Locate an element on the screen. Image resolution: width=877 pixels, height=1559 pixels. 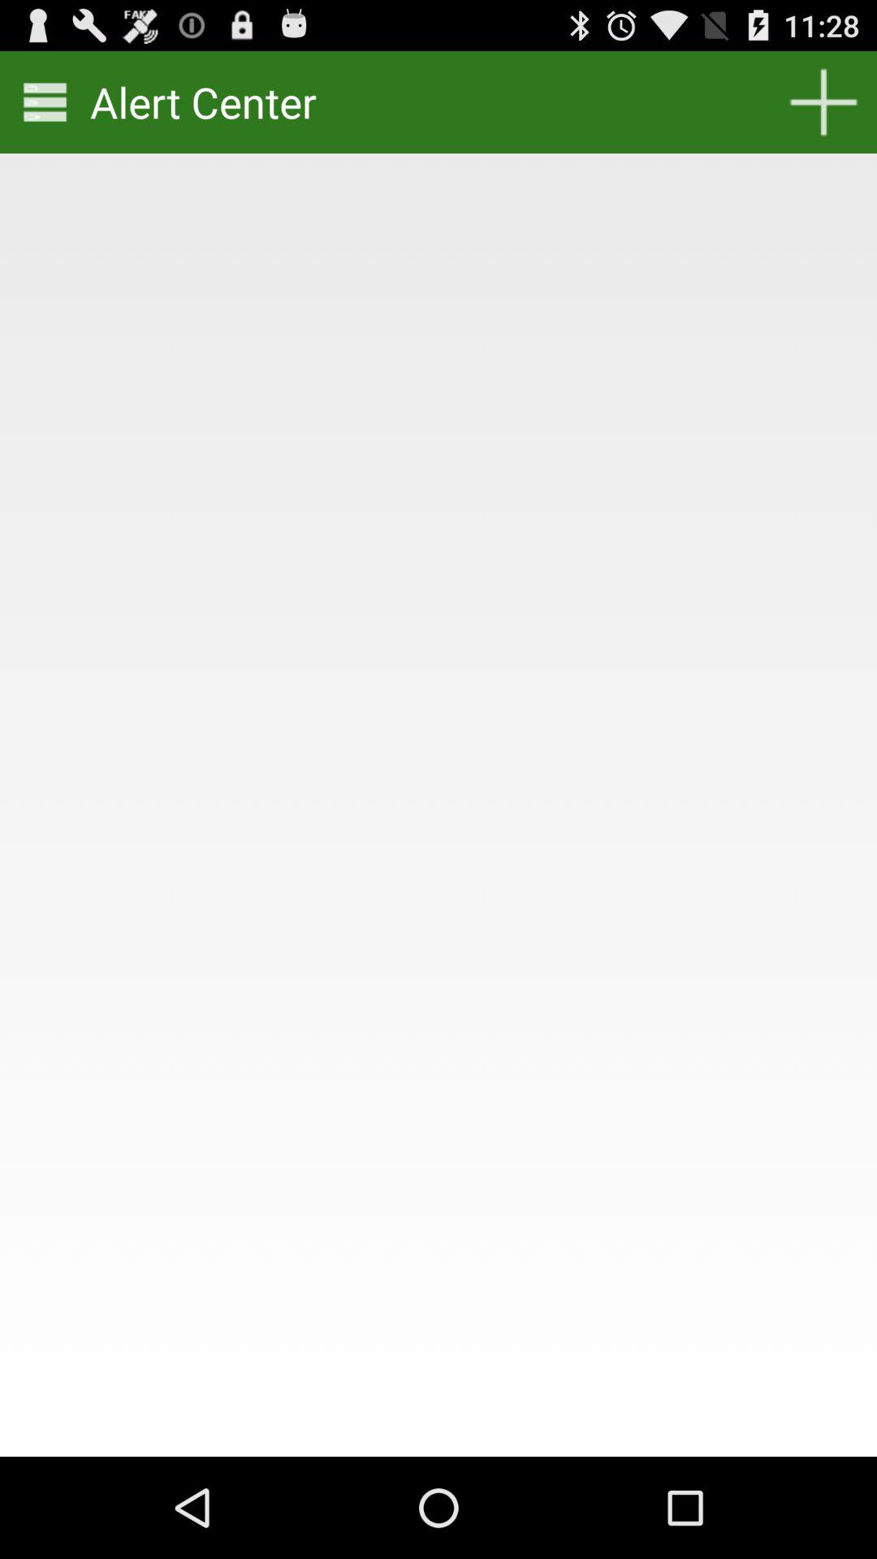
click the item next to alert center is located at coordinates (823, 102).